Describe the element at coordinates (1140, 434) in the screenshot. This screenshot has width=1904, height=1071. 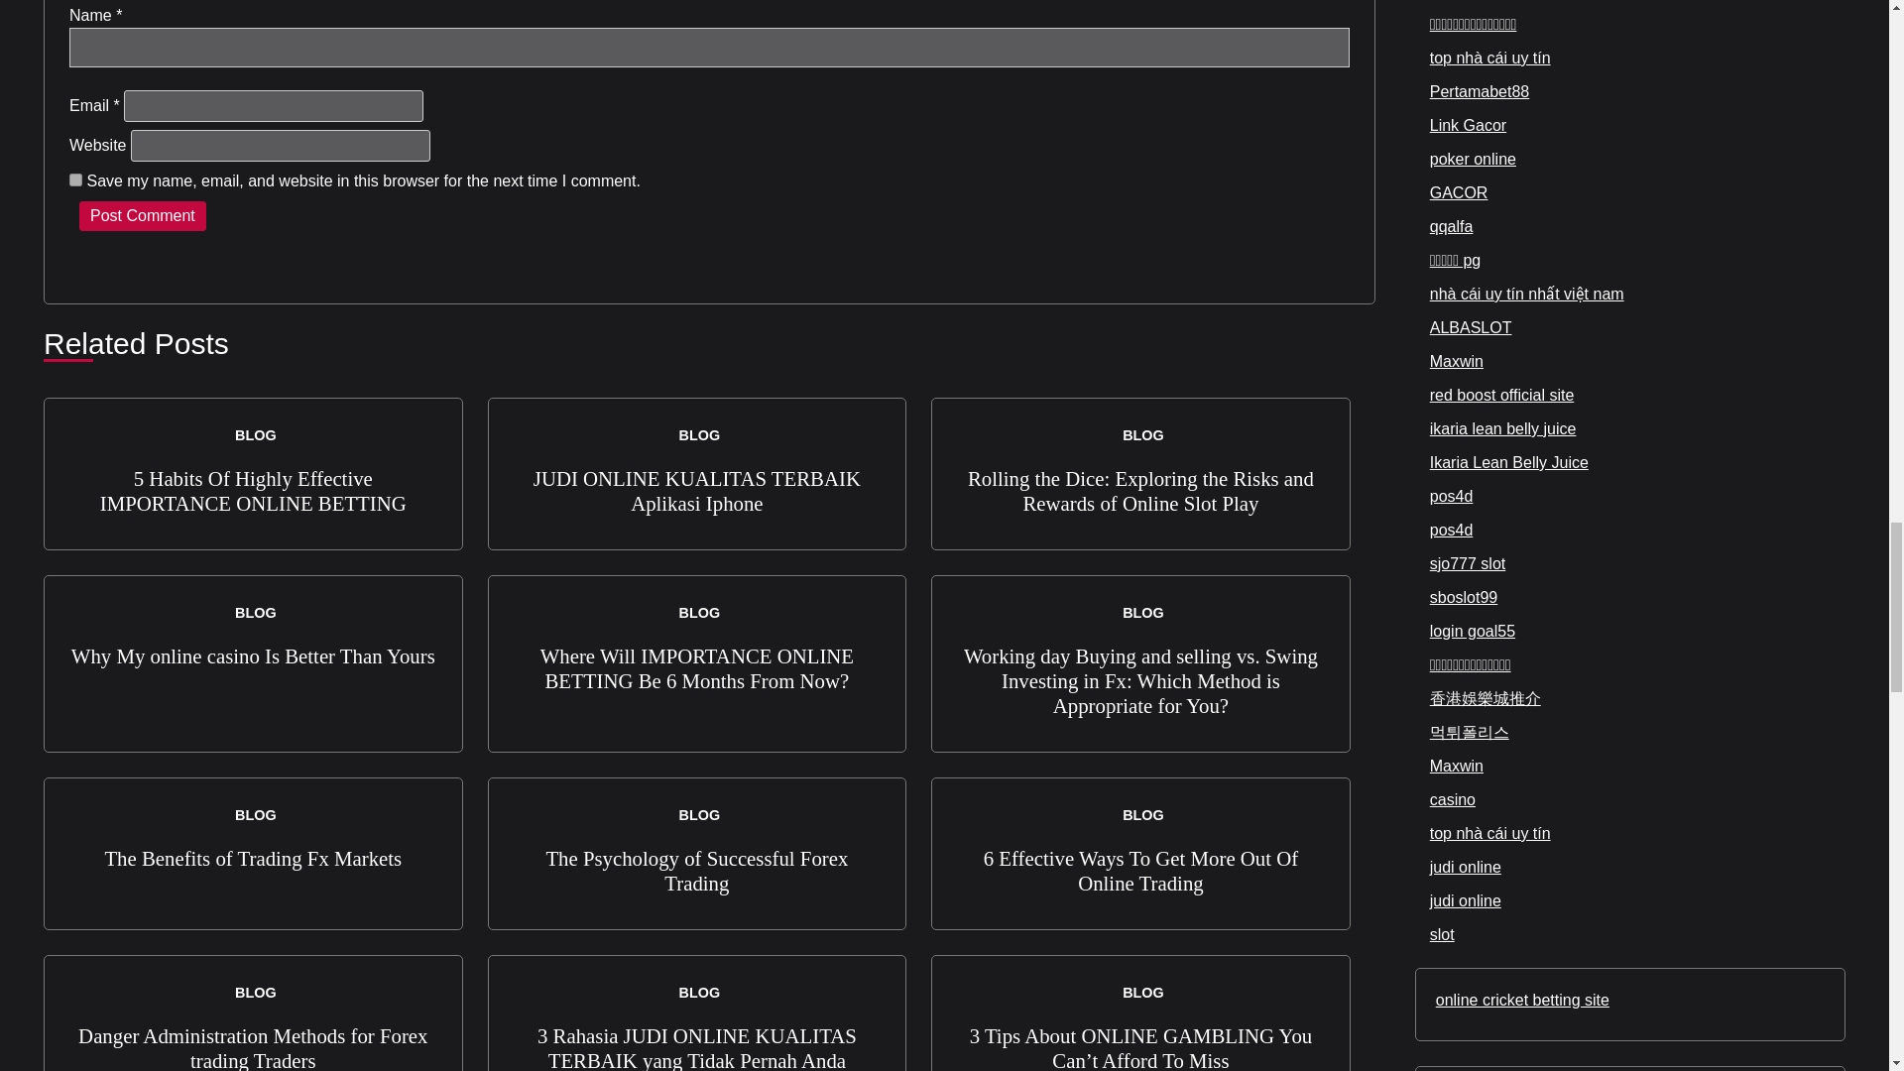
I see `BLOG` at that location.